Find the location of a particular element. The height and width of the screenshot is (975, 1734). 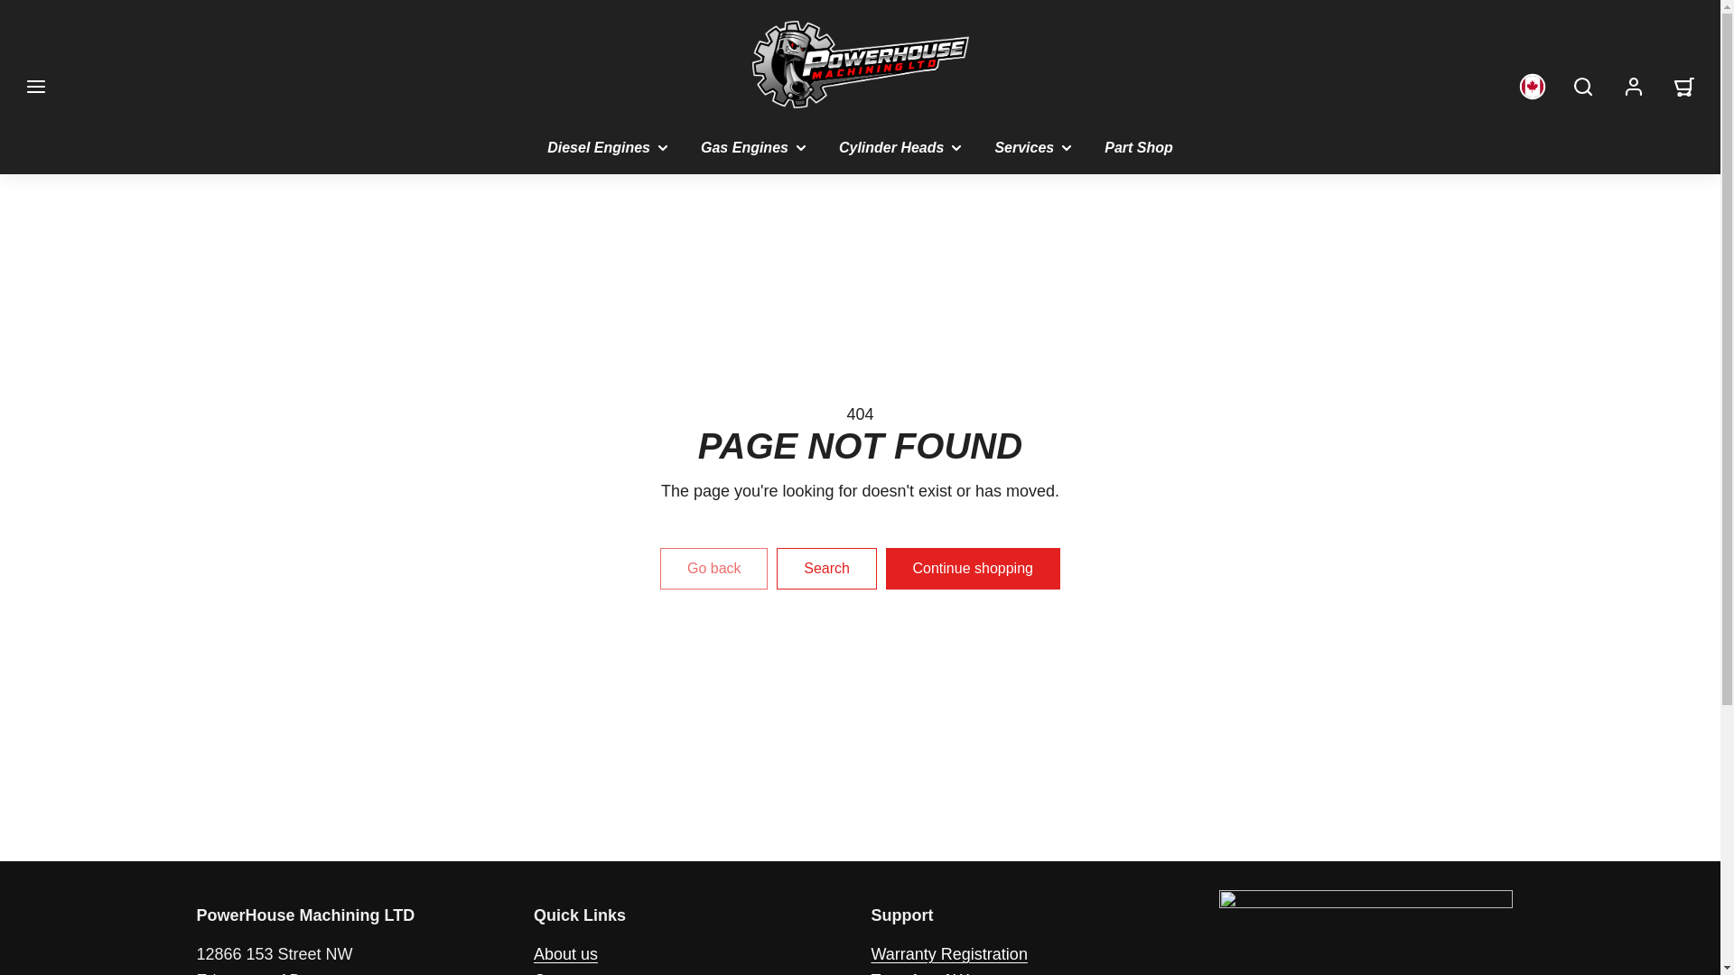

Cylinder Heads is located at coordinates (901, 147).